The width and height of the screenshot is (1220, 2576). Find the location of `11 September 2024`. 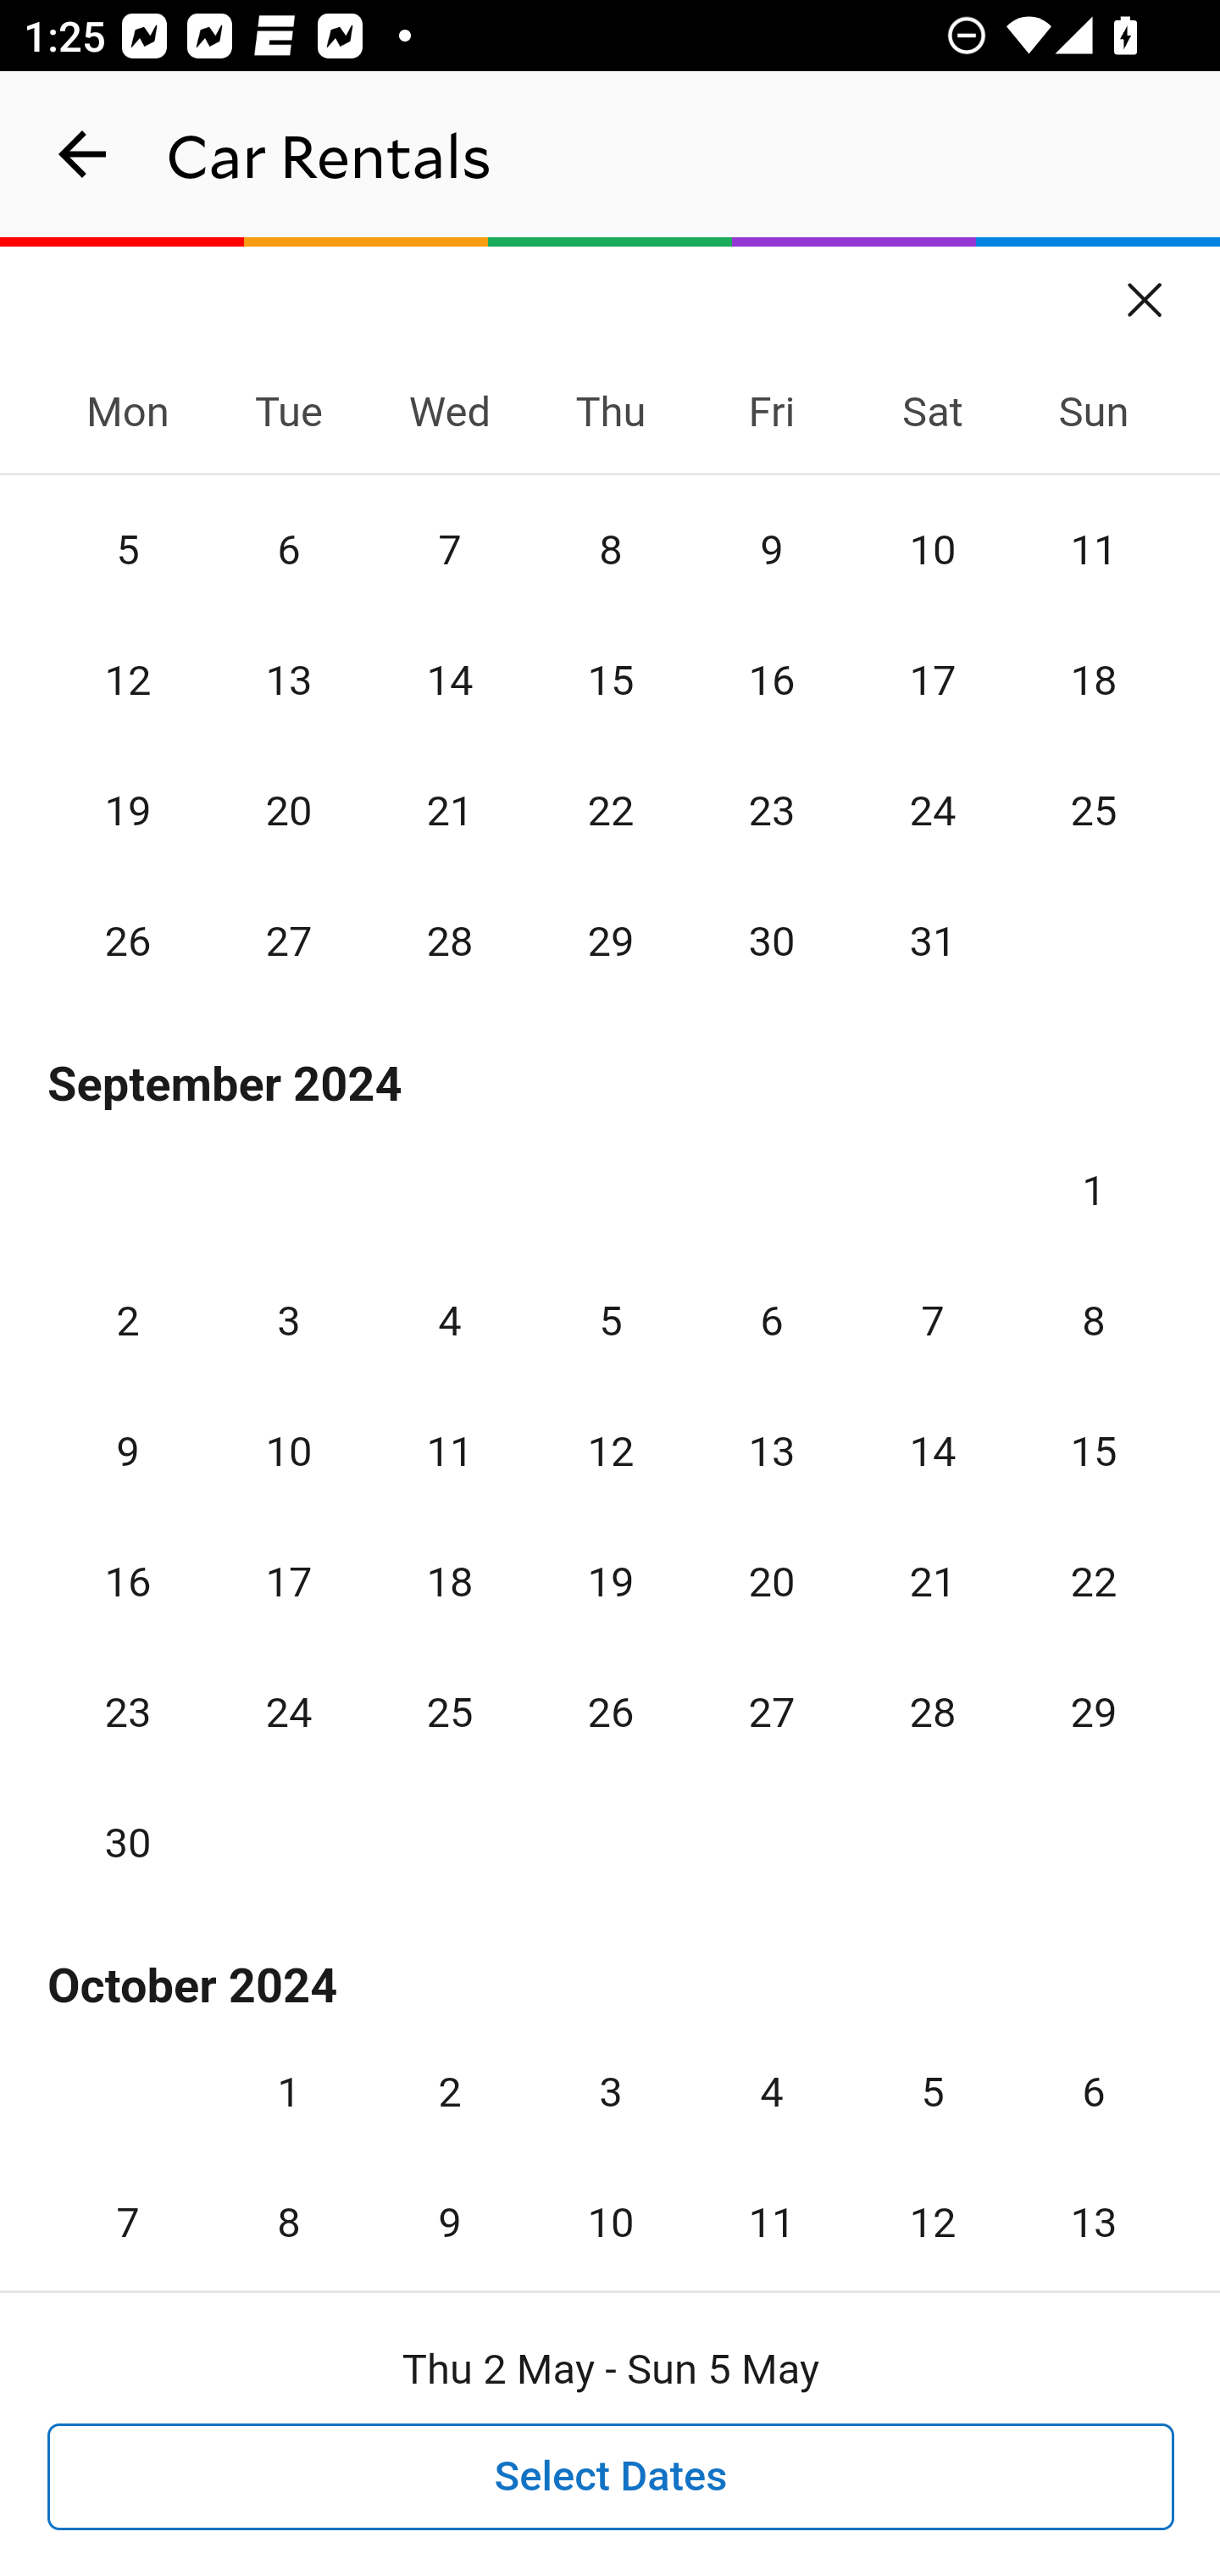

11 September 2024 is located at coordinates (449, 1451).